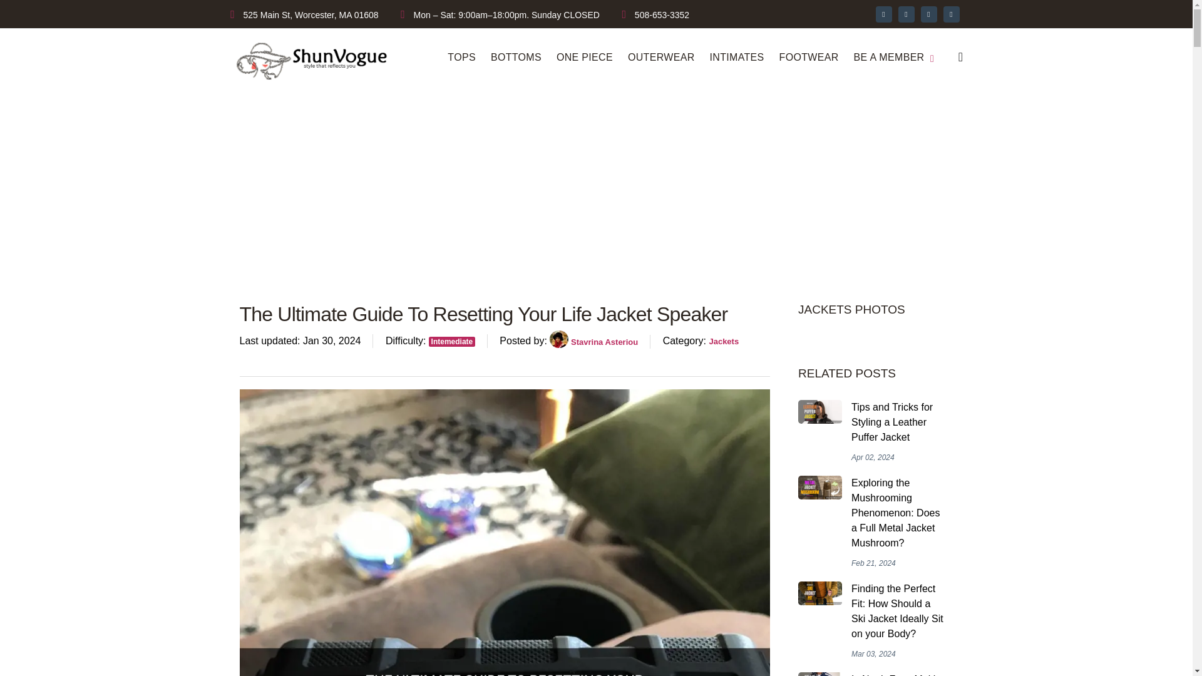  Describe the element at coordinates (516, 58) in the screenshot. I see `BOTTOMS` at that location.